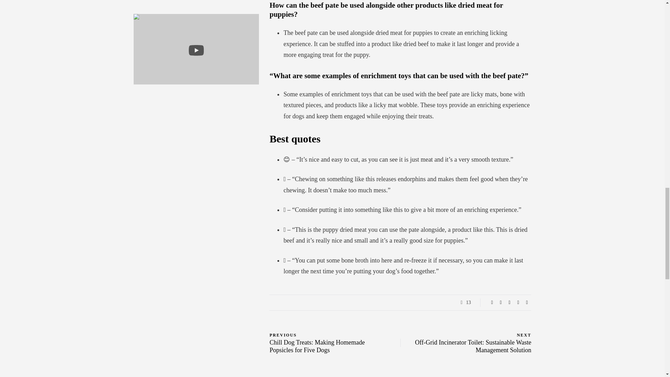 The height and width of the screenshot is (377, 670). Describe the element at coordinates (500, 302) in the screenshot. I see `Tweet this` at that location.